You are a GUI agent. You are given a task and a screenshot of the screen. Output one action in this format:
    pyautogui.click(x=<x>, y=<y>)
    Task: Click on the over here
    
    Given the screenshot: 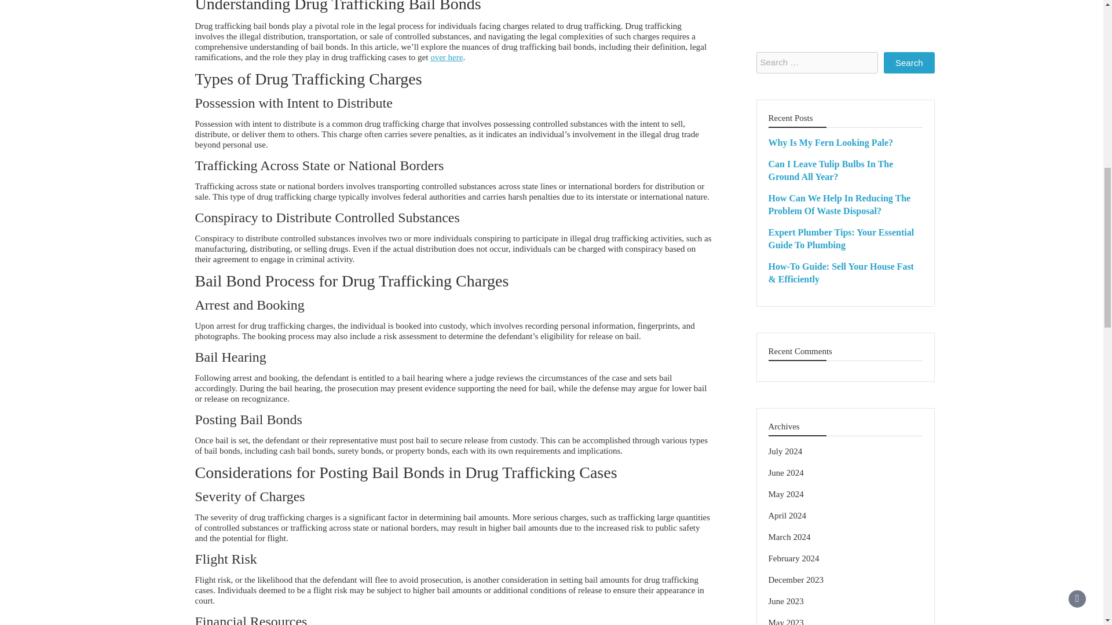 What is the action you would take?
    pyautogui.click(x=446, y=57)
    